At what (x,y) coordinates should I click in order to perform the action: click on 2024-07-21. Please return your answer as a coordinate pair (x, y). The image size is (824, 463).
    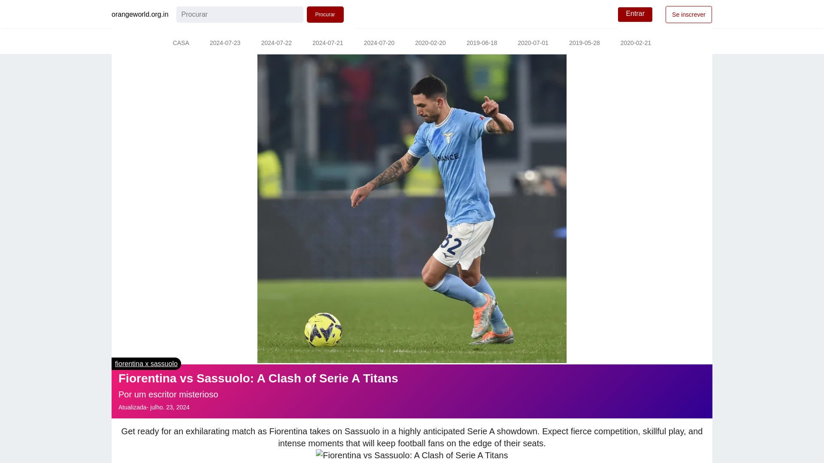
    Looking at the image, I should click on (328, 44).